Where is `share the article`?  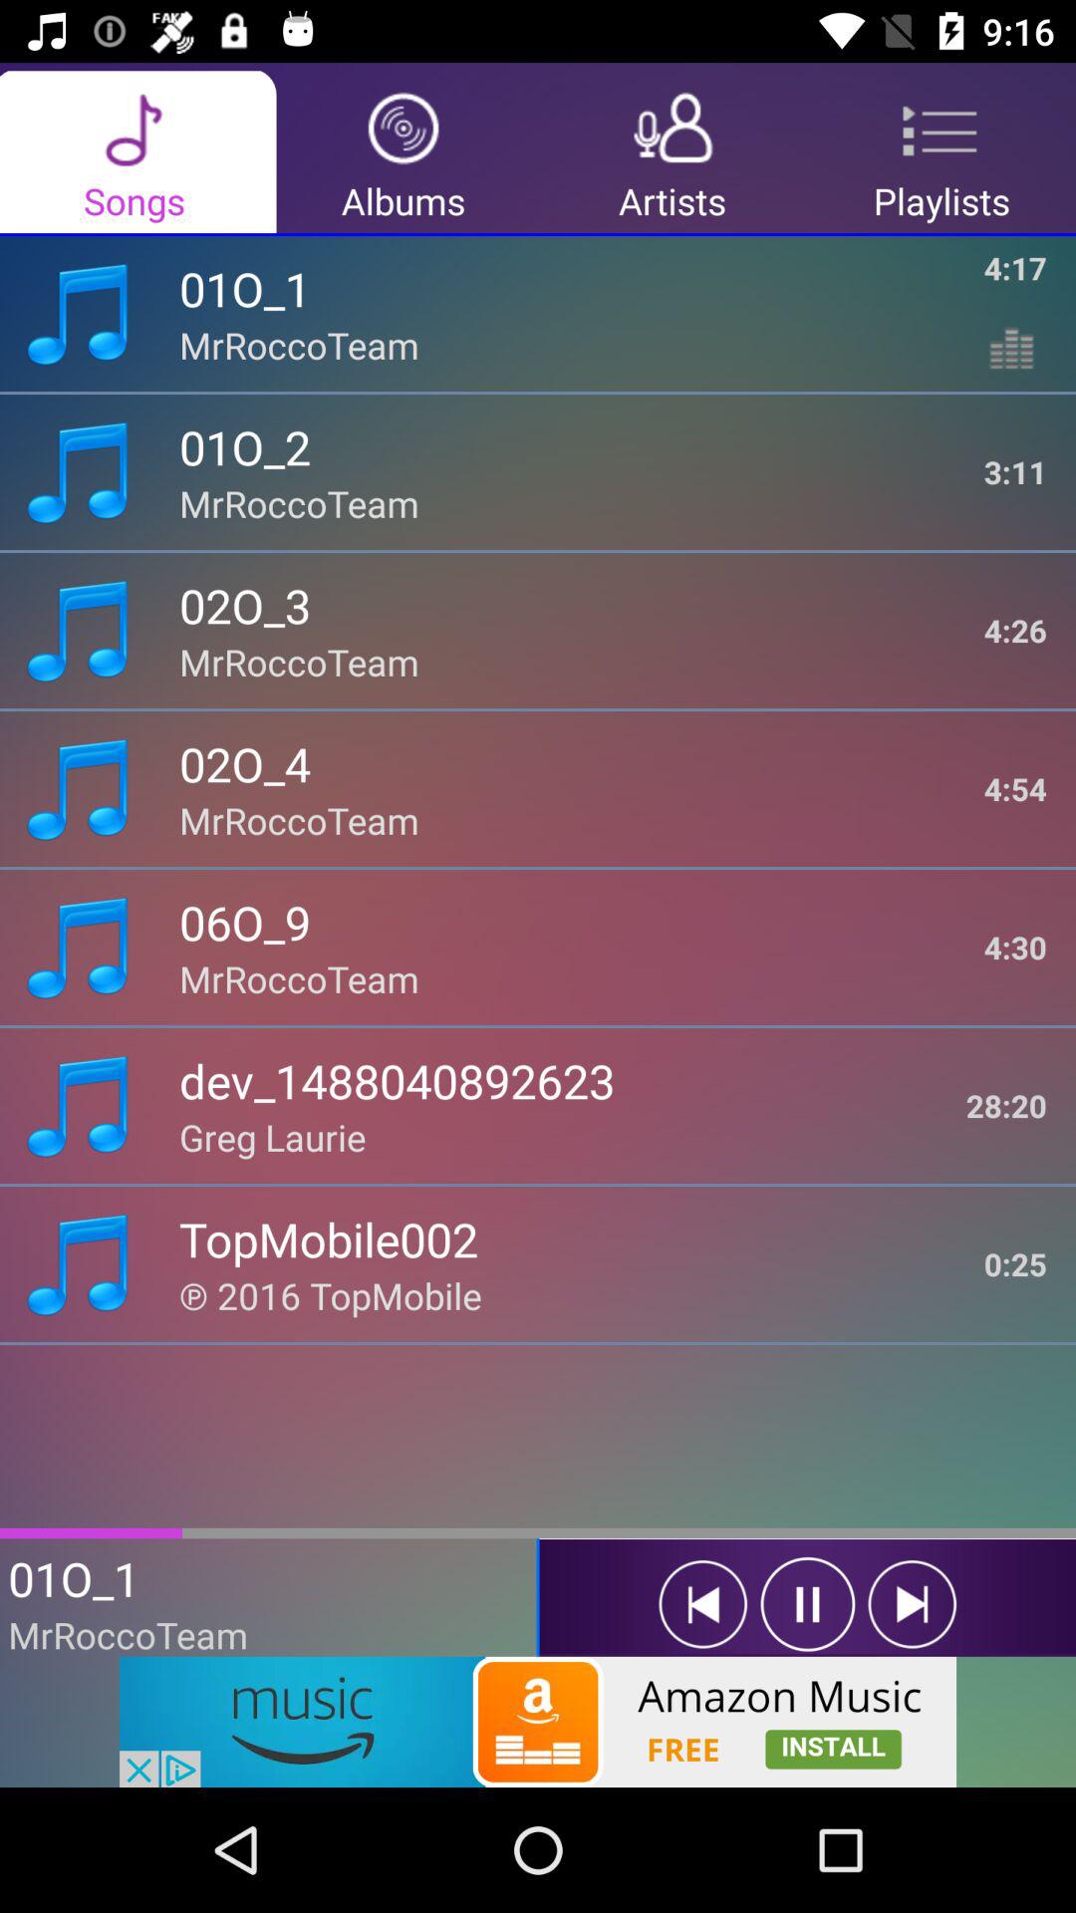 share the article is located at coordinates (538, 1722).